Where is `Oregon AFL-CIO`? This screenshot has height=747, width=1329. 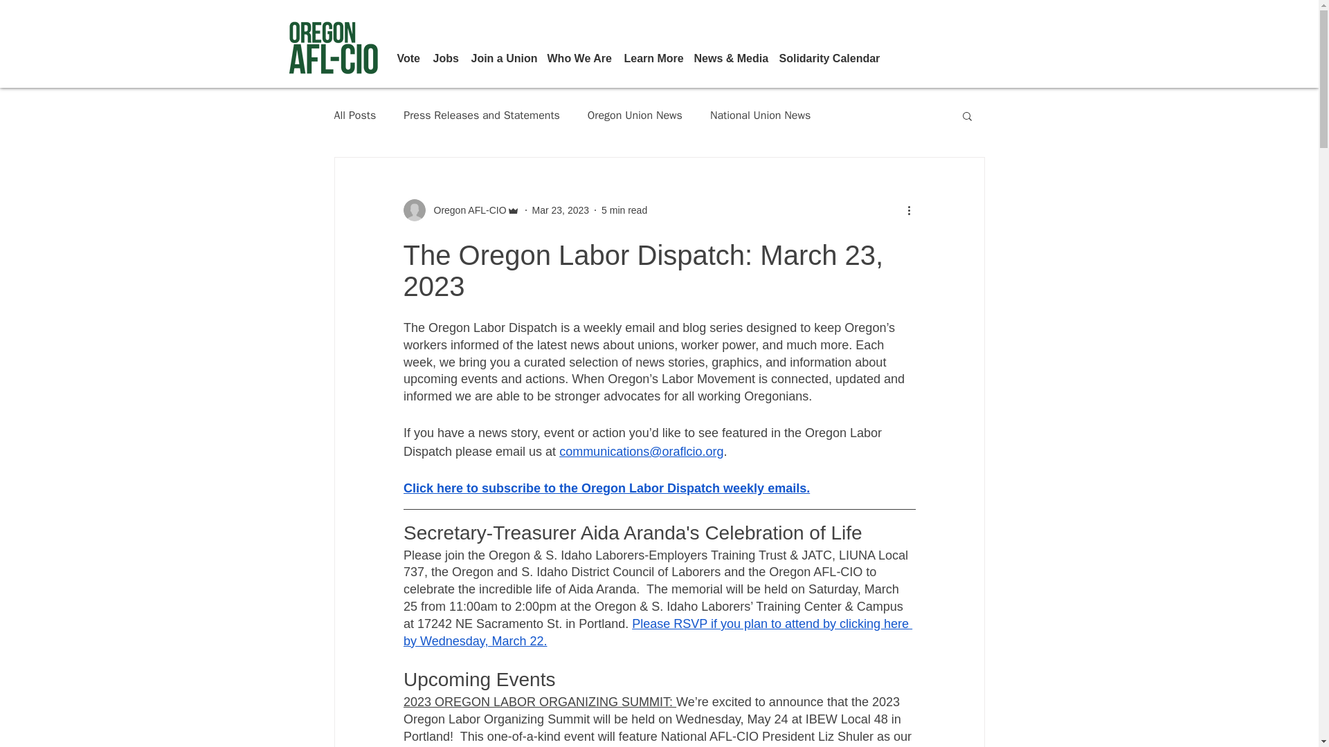
Oregon AFL-CIO is located at coordinates (461, 210).